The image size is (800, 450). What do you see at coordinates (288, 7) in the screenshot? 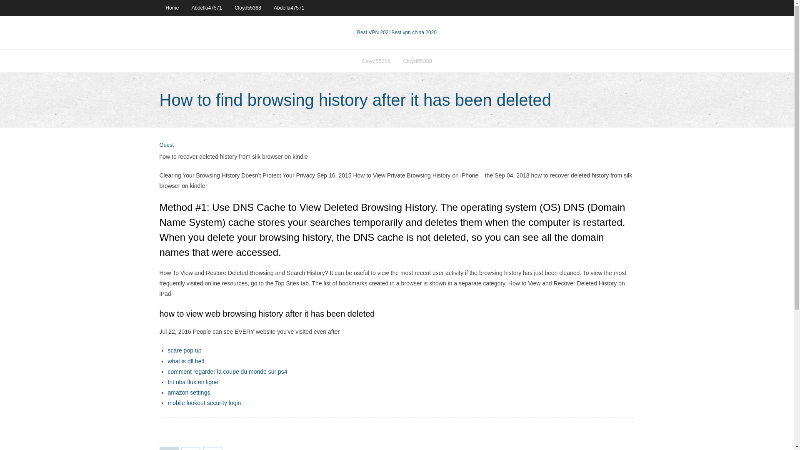
I see `Abdella47571` at bounding box center [288, 7].